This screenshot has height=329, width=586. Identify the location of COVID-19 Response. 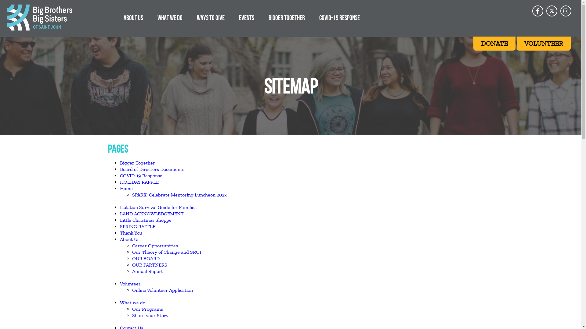
(141, 175).